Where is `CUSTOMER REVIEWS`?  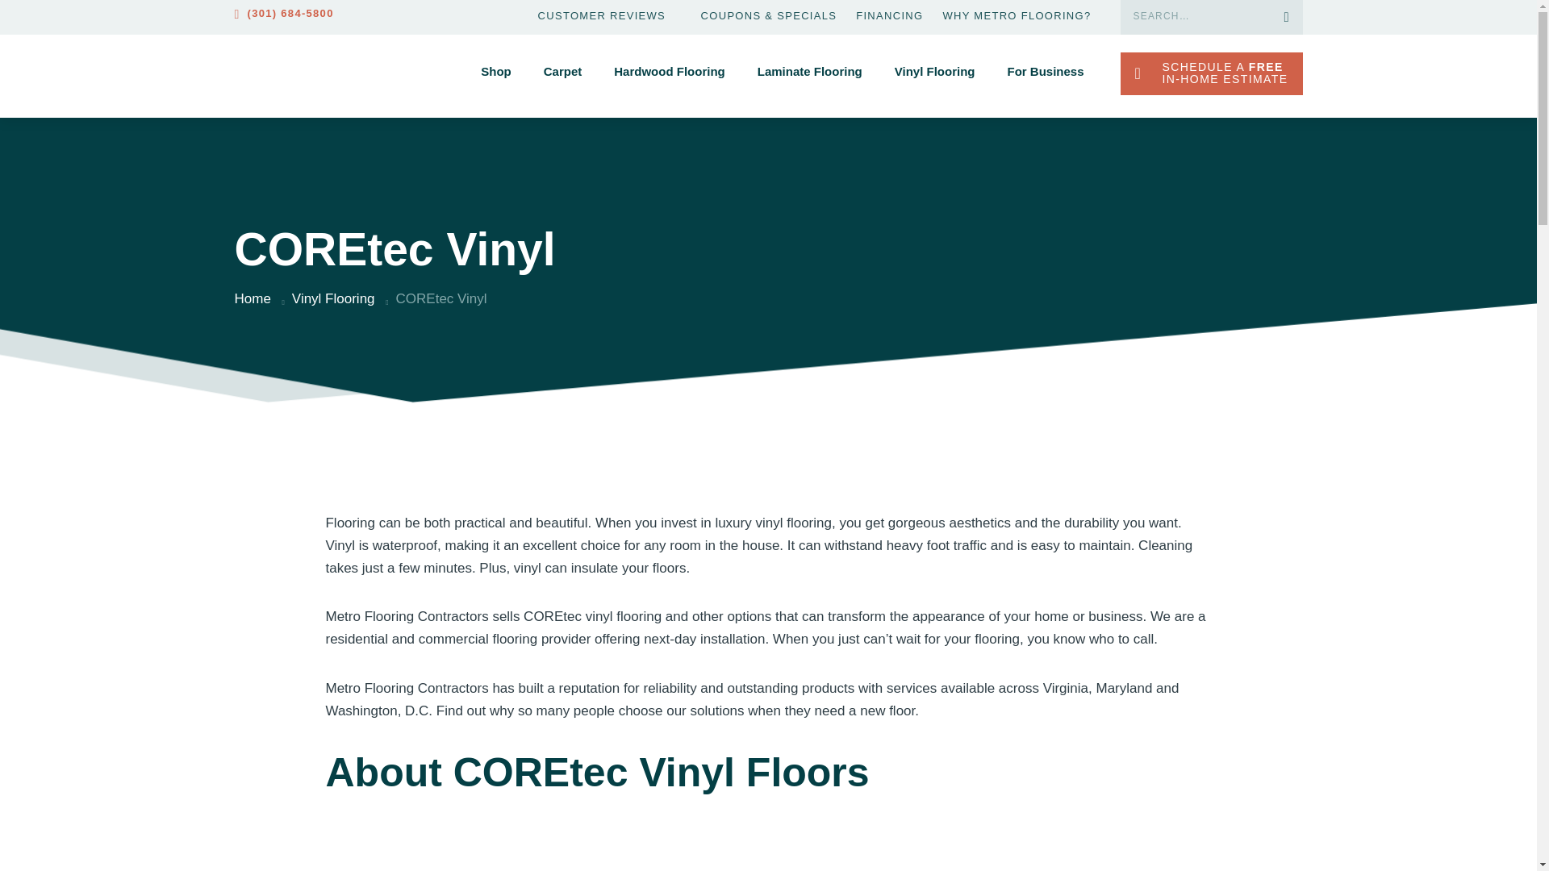
CUSTOMER REVIEWS is located at coordinates (602, 16).